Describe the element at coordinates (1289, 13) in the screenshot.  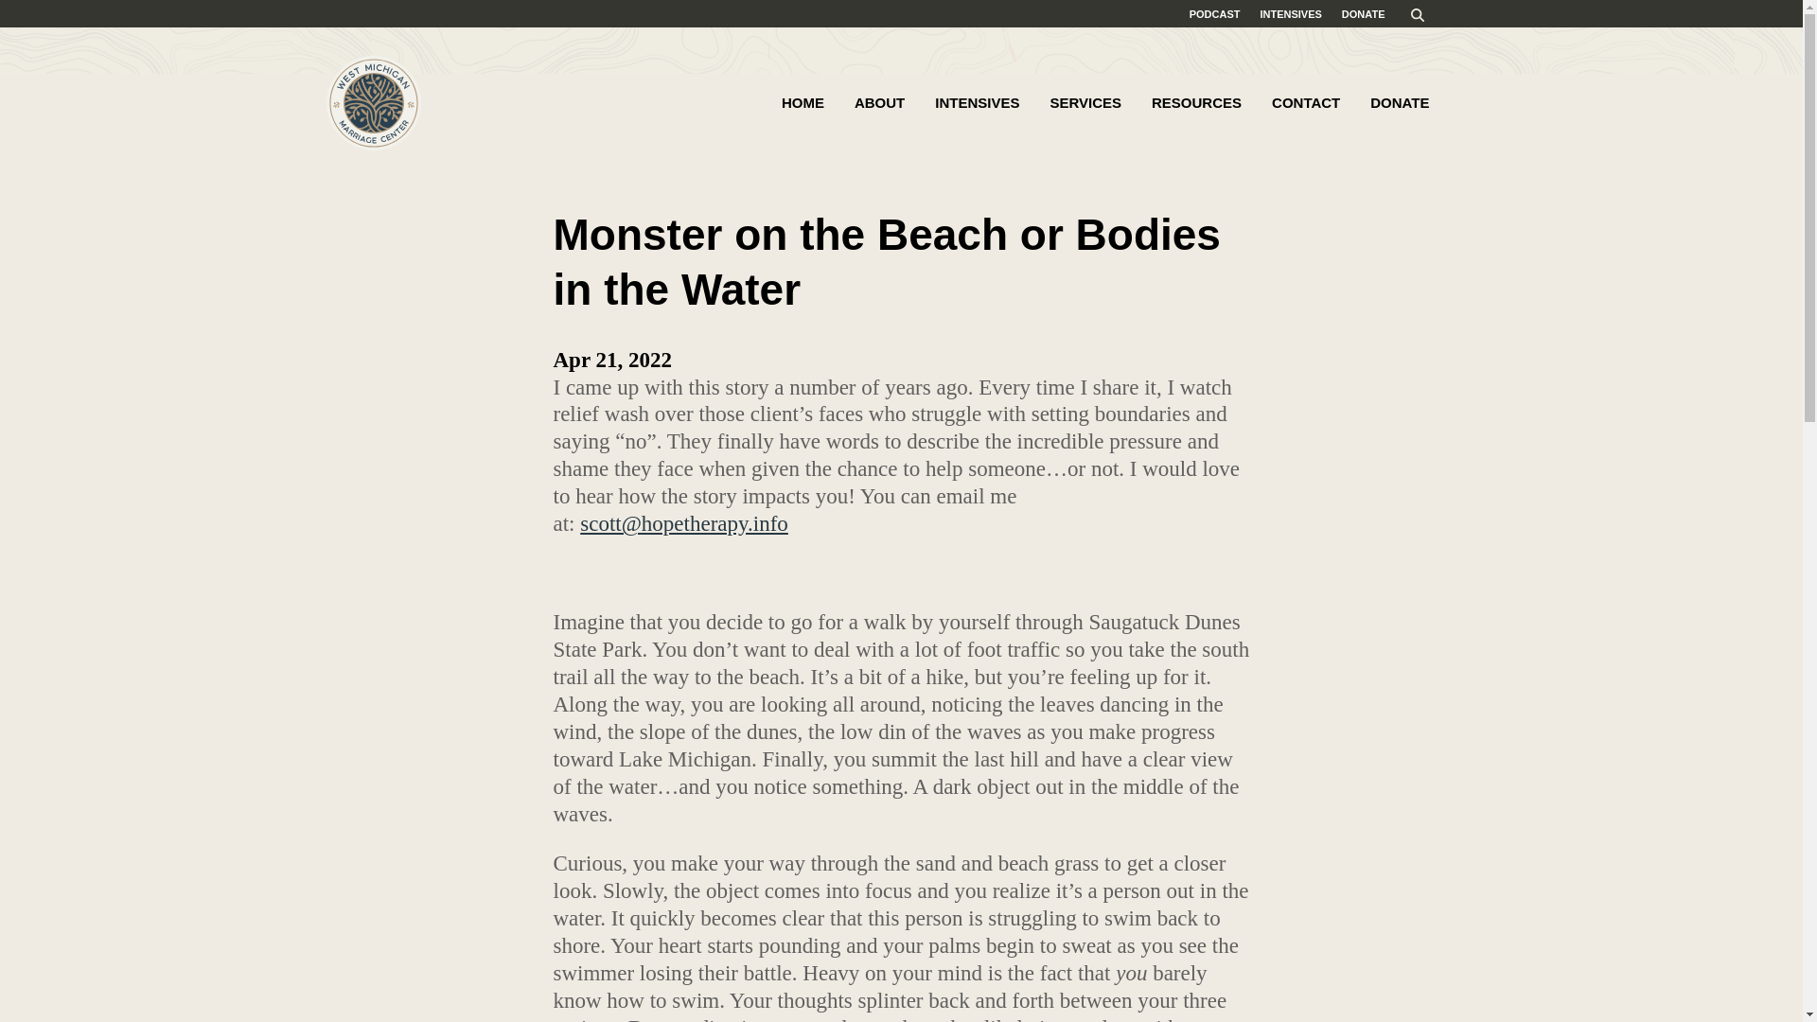
I see `INTENSIVES` at that location.